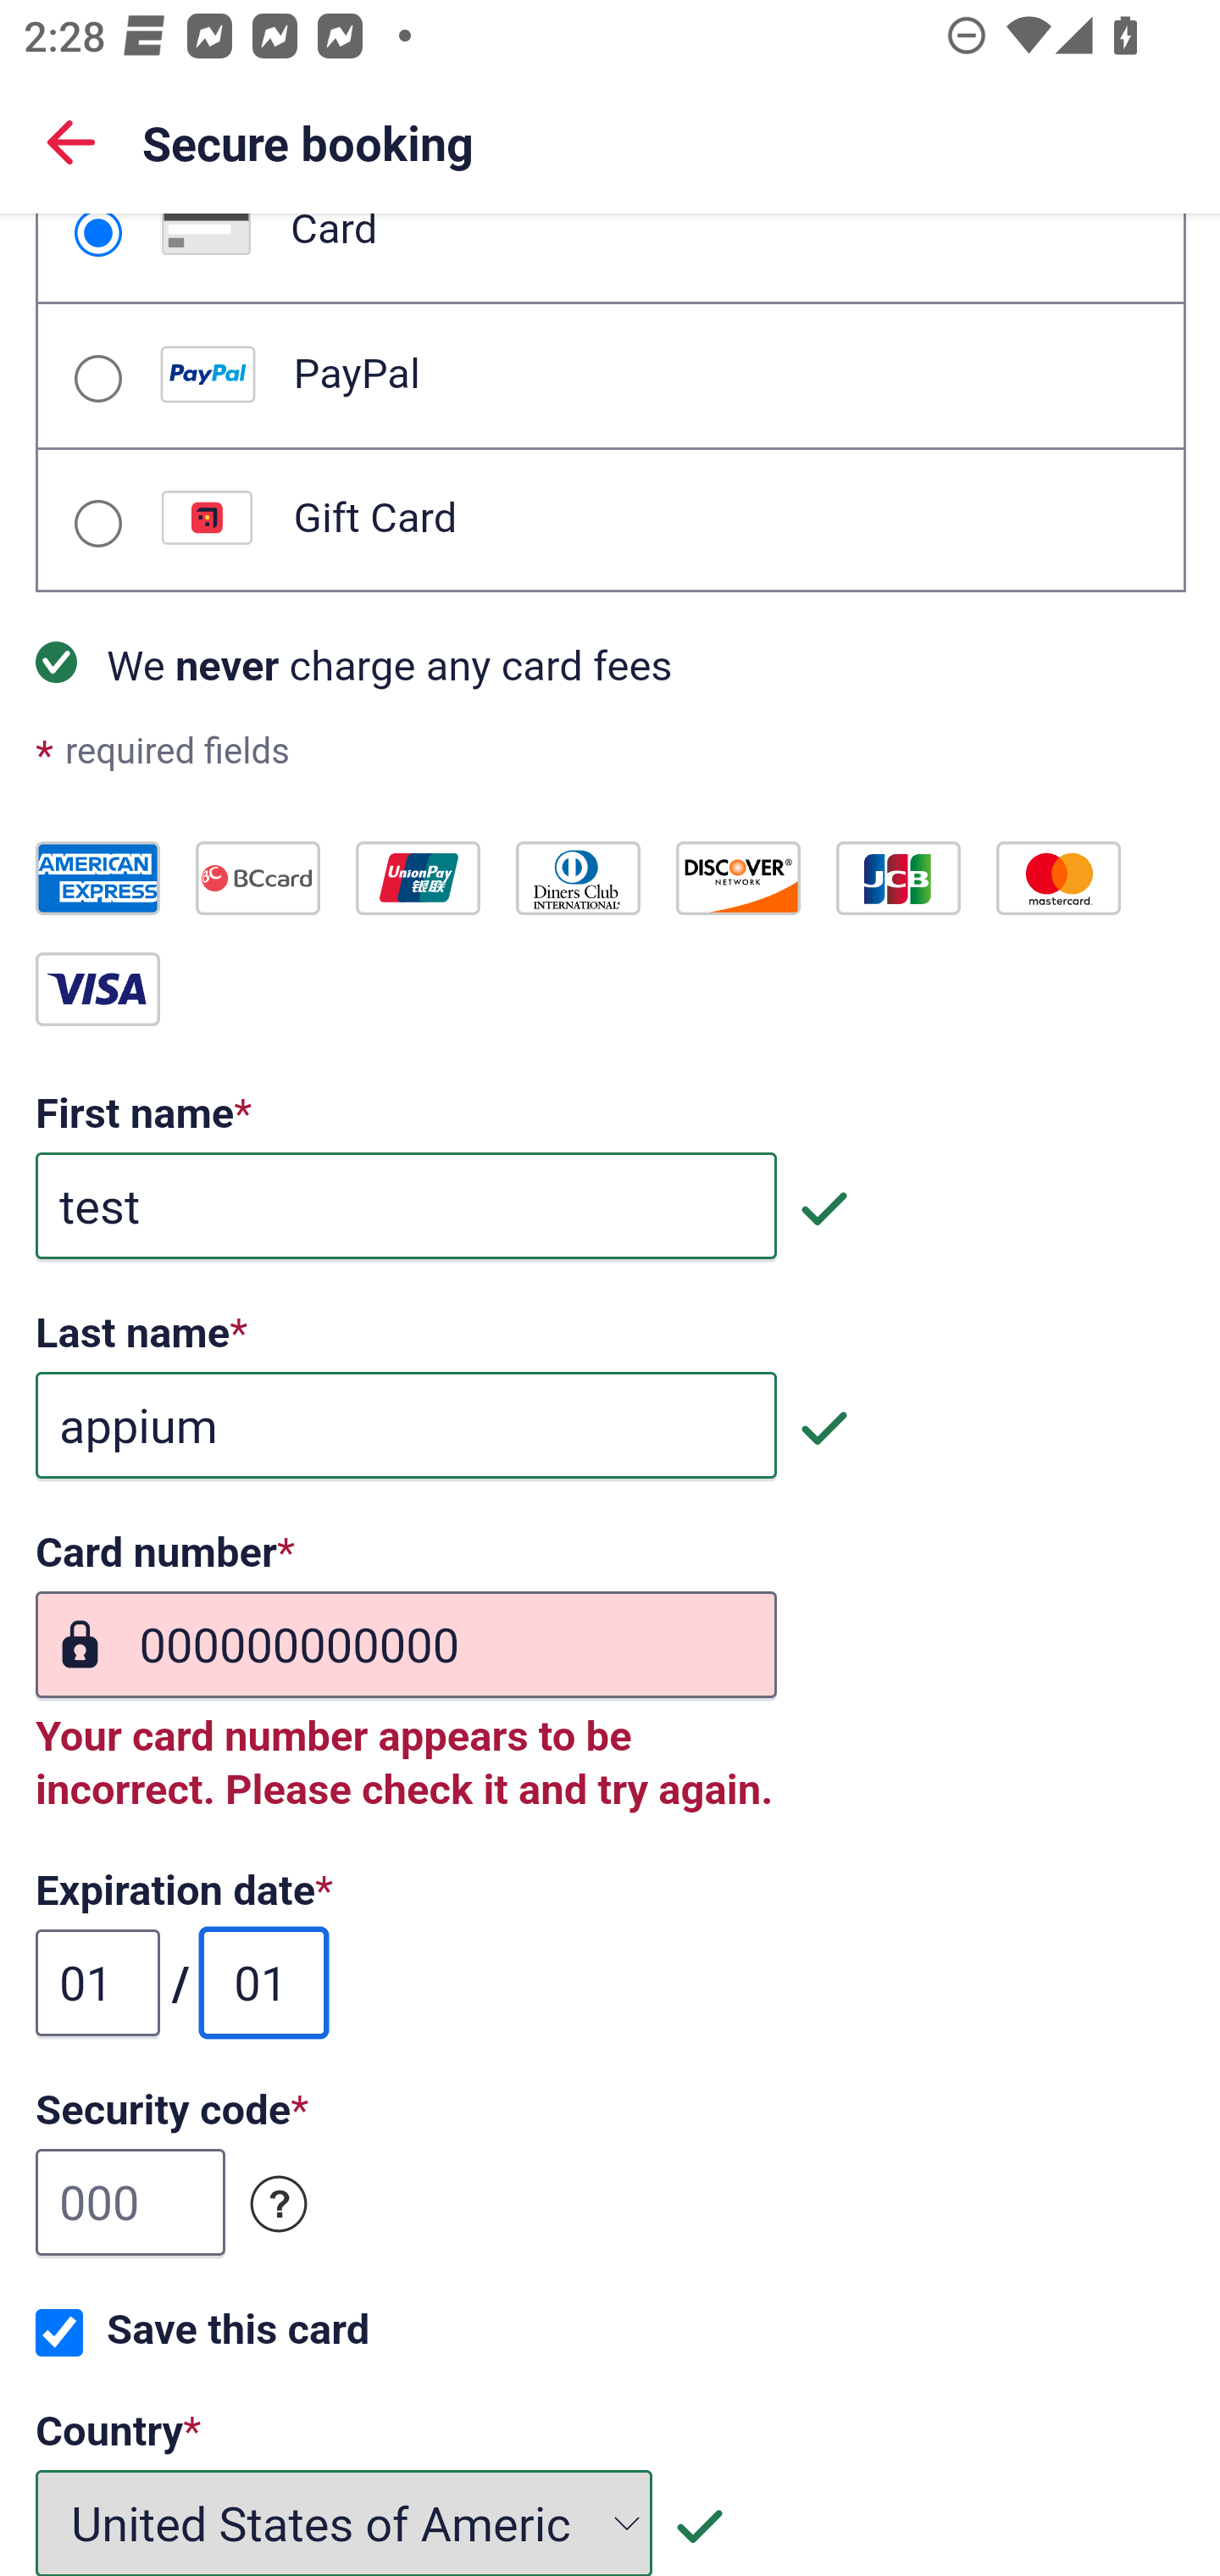 The image size is (1220, 2576). Describe the element at coordinates (98, 1983) in the screenshot. I see `01` at that location.